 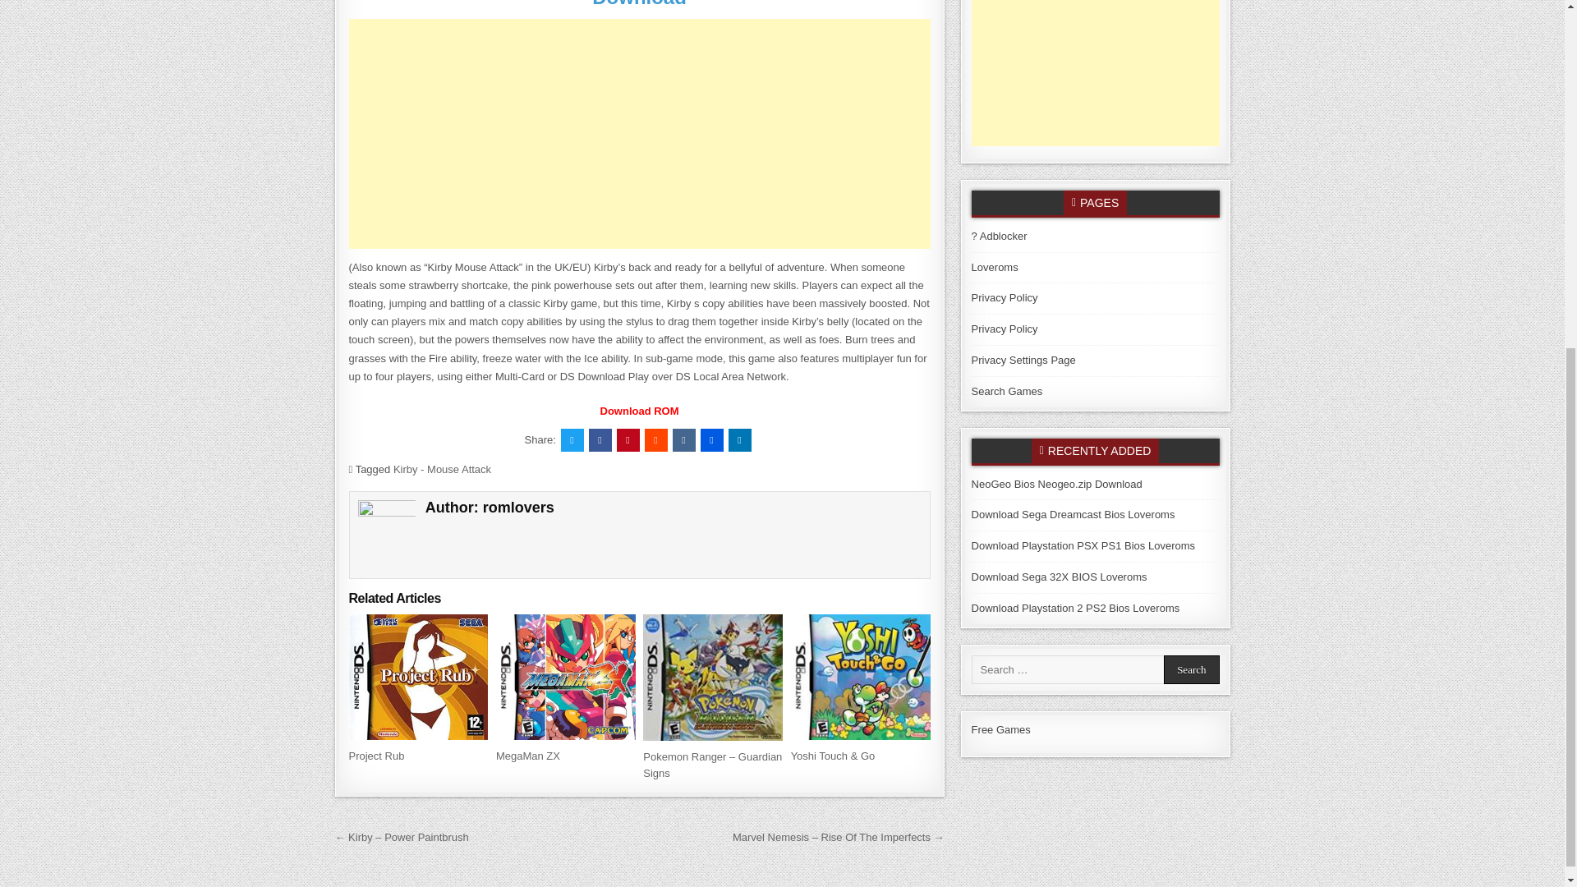 What do you see at coordinates (565, 677) in the screenshot?
I see `Permanent Link to MegaMan ZX` at bounding box center [565, 677].